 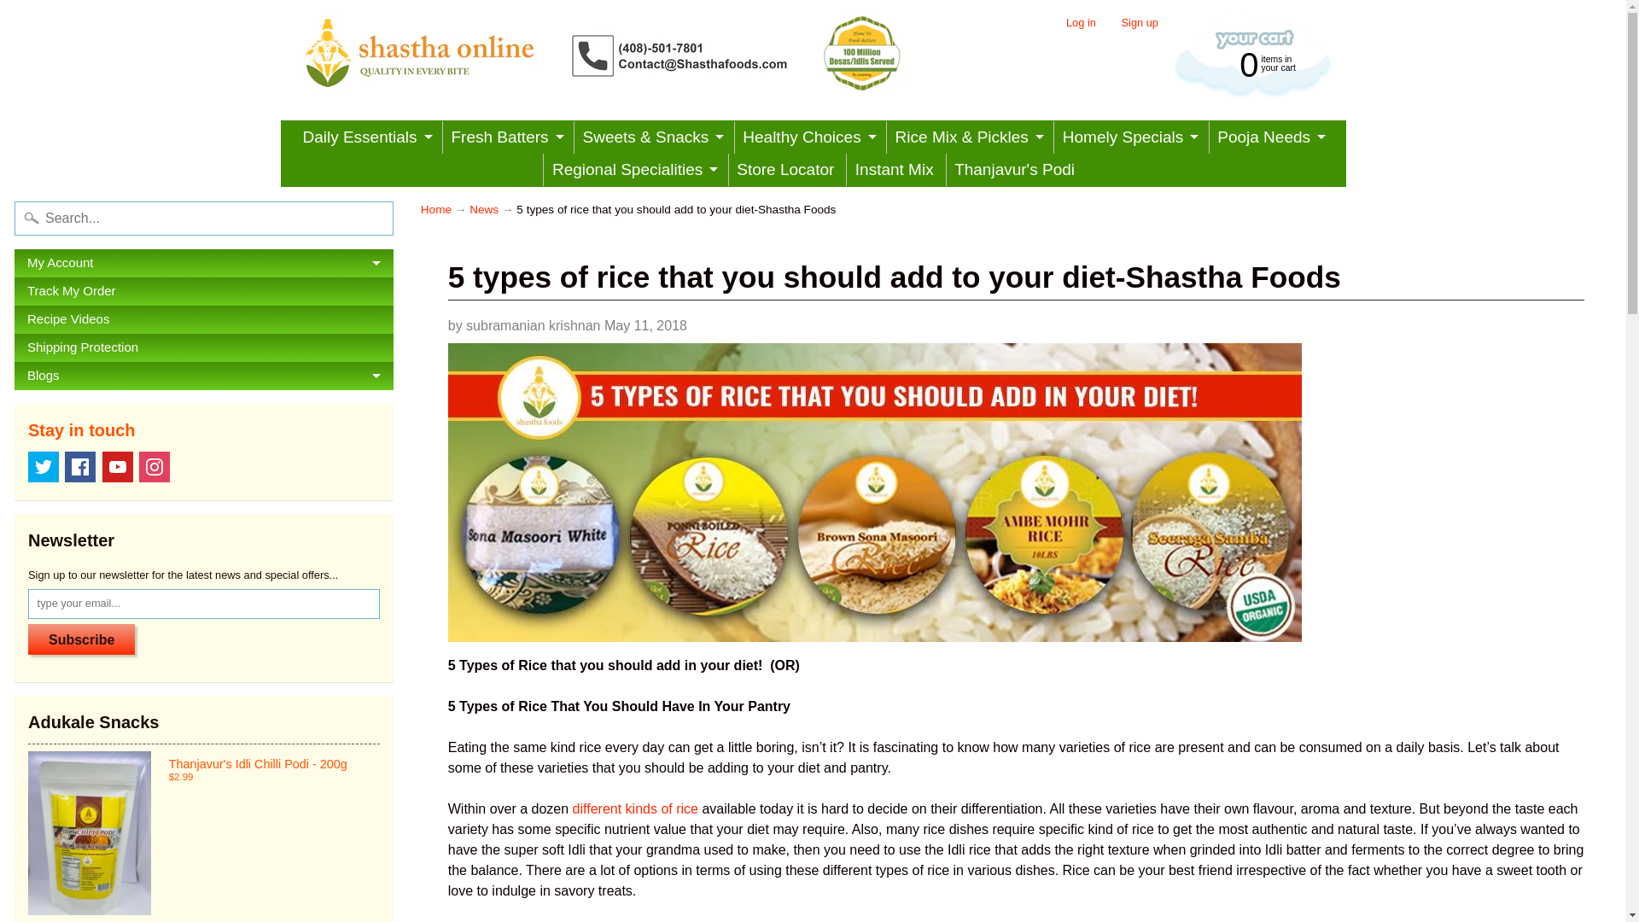 I want to click on Thanjavur's  Idli  Chilli Podi - 200g, so click(x=506, y=137).